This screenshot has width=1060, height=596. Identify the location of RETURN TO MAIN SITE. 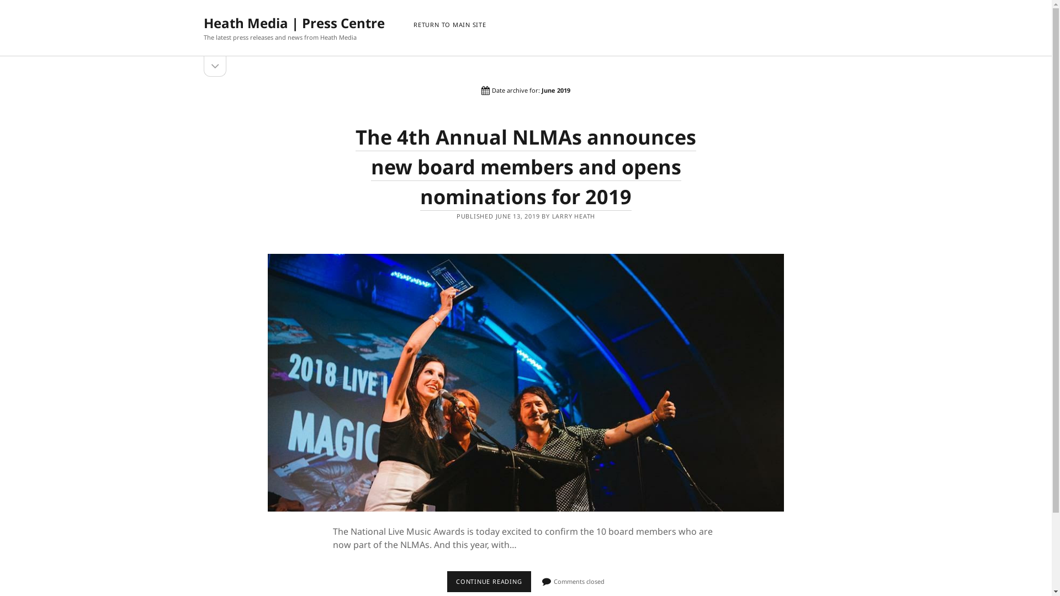
(450, 25).